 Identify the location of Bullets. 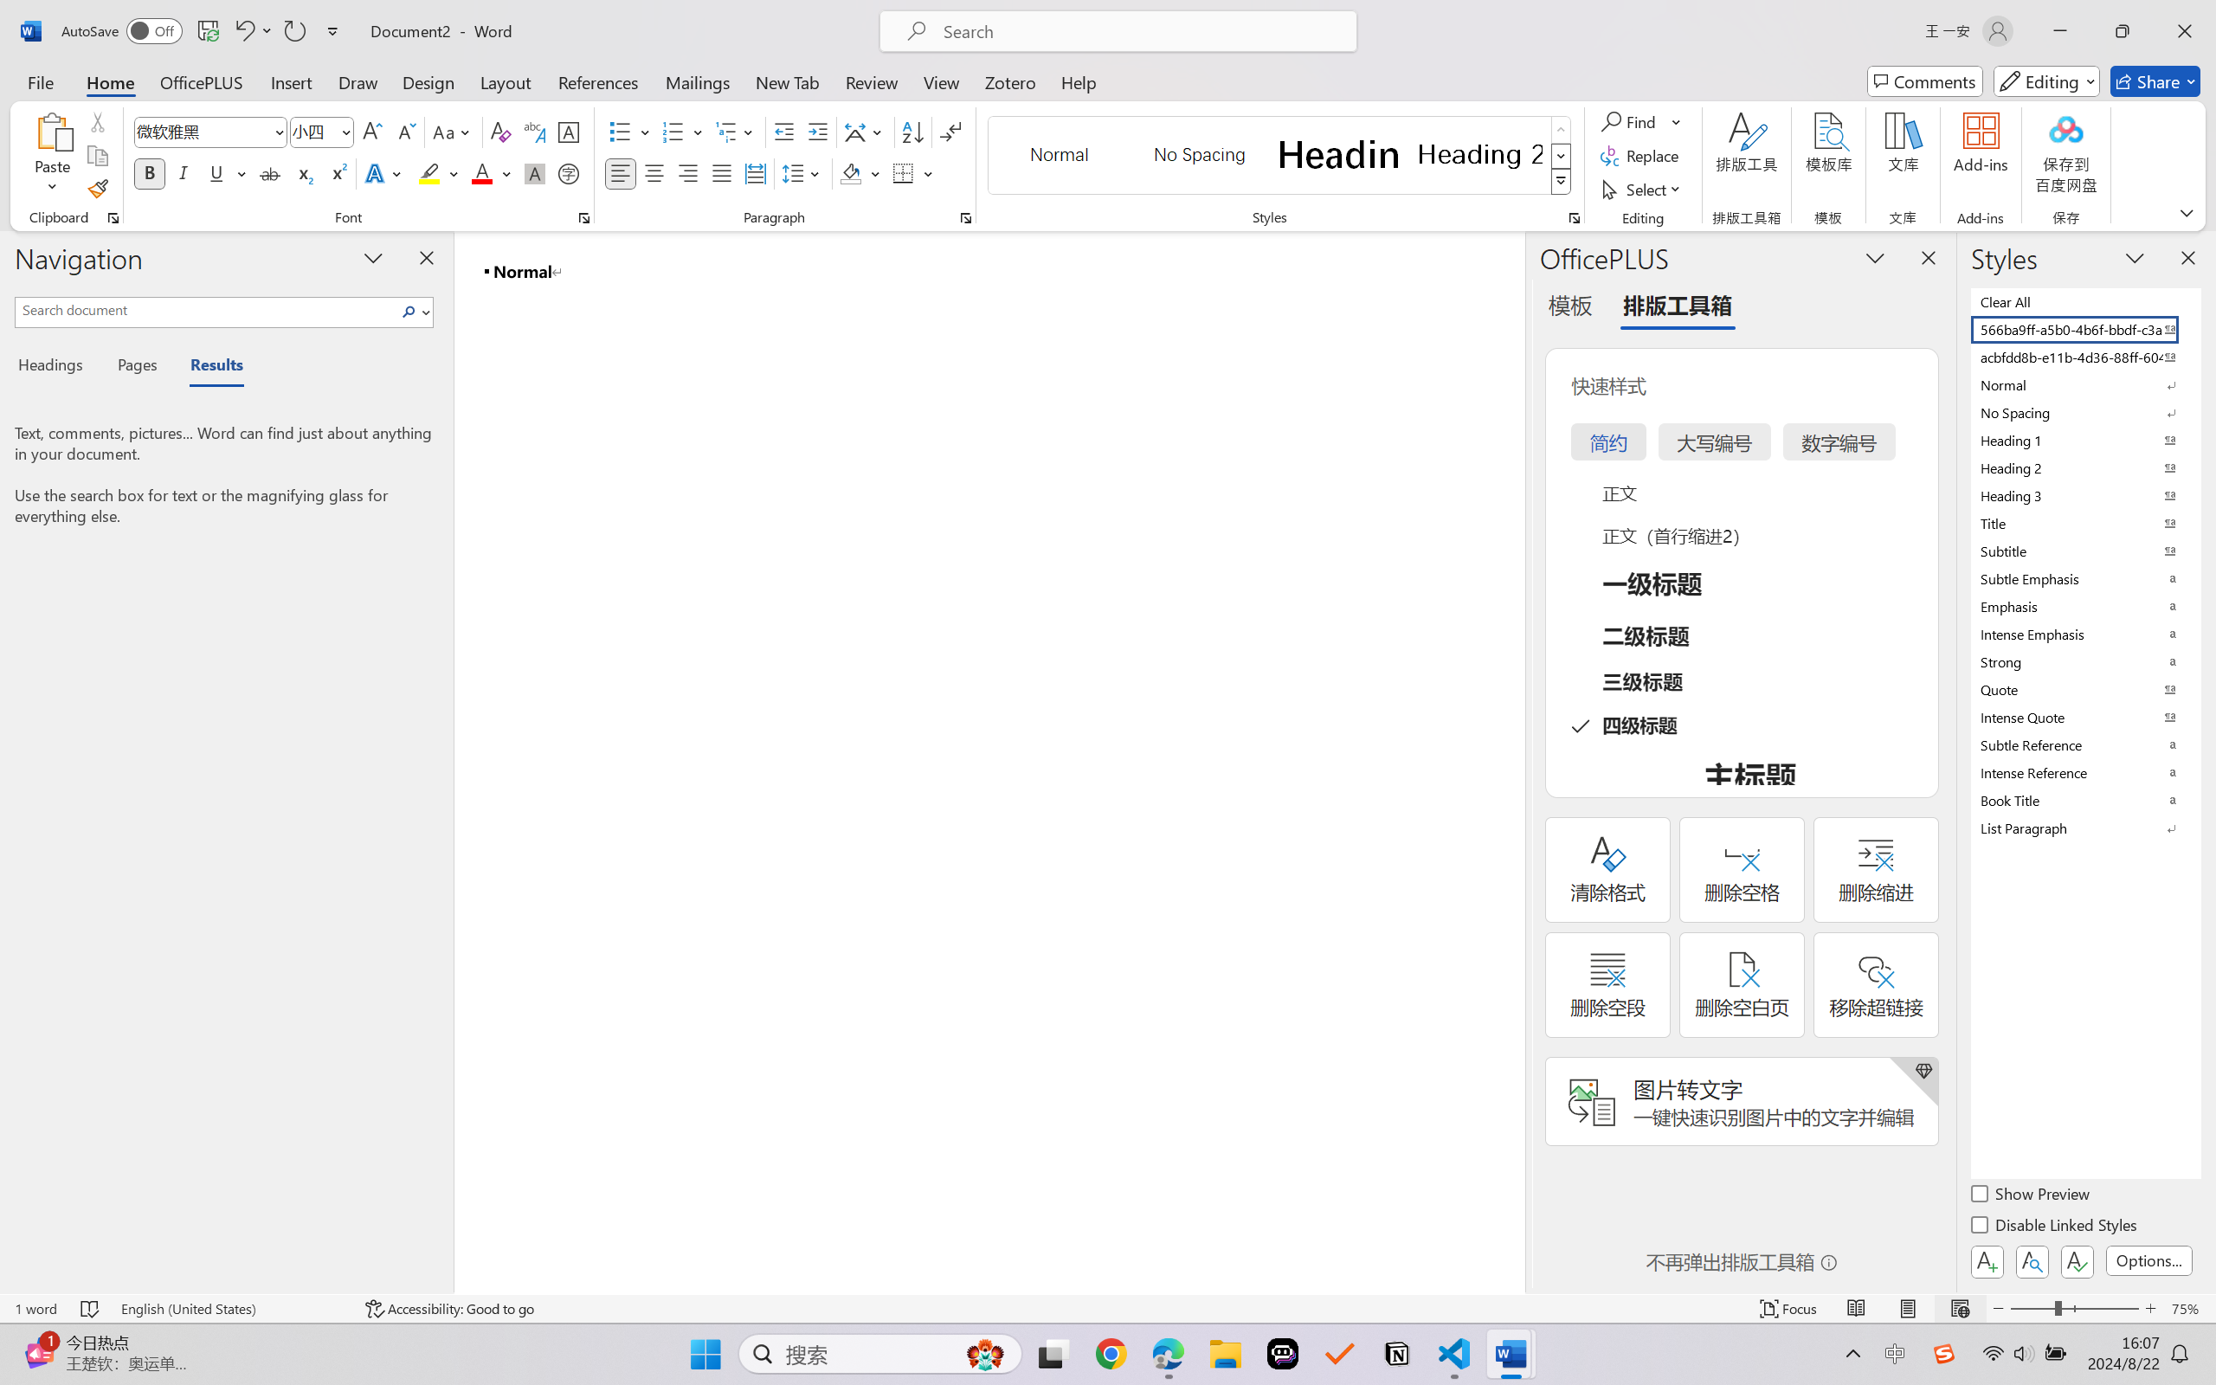
(620, 132).